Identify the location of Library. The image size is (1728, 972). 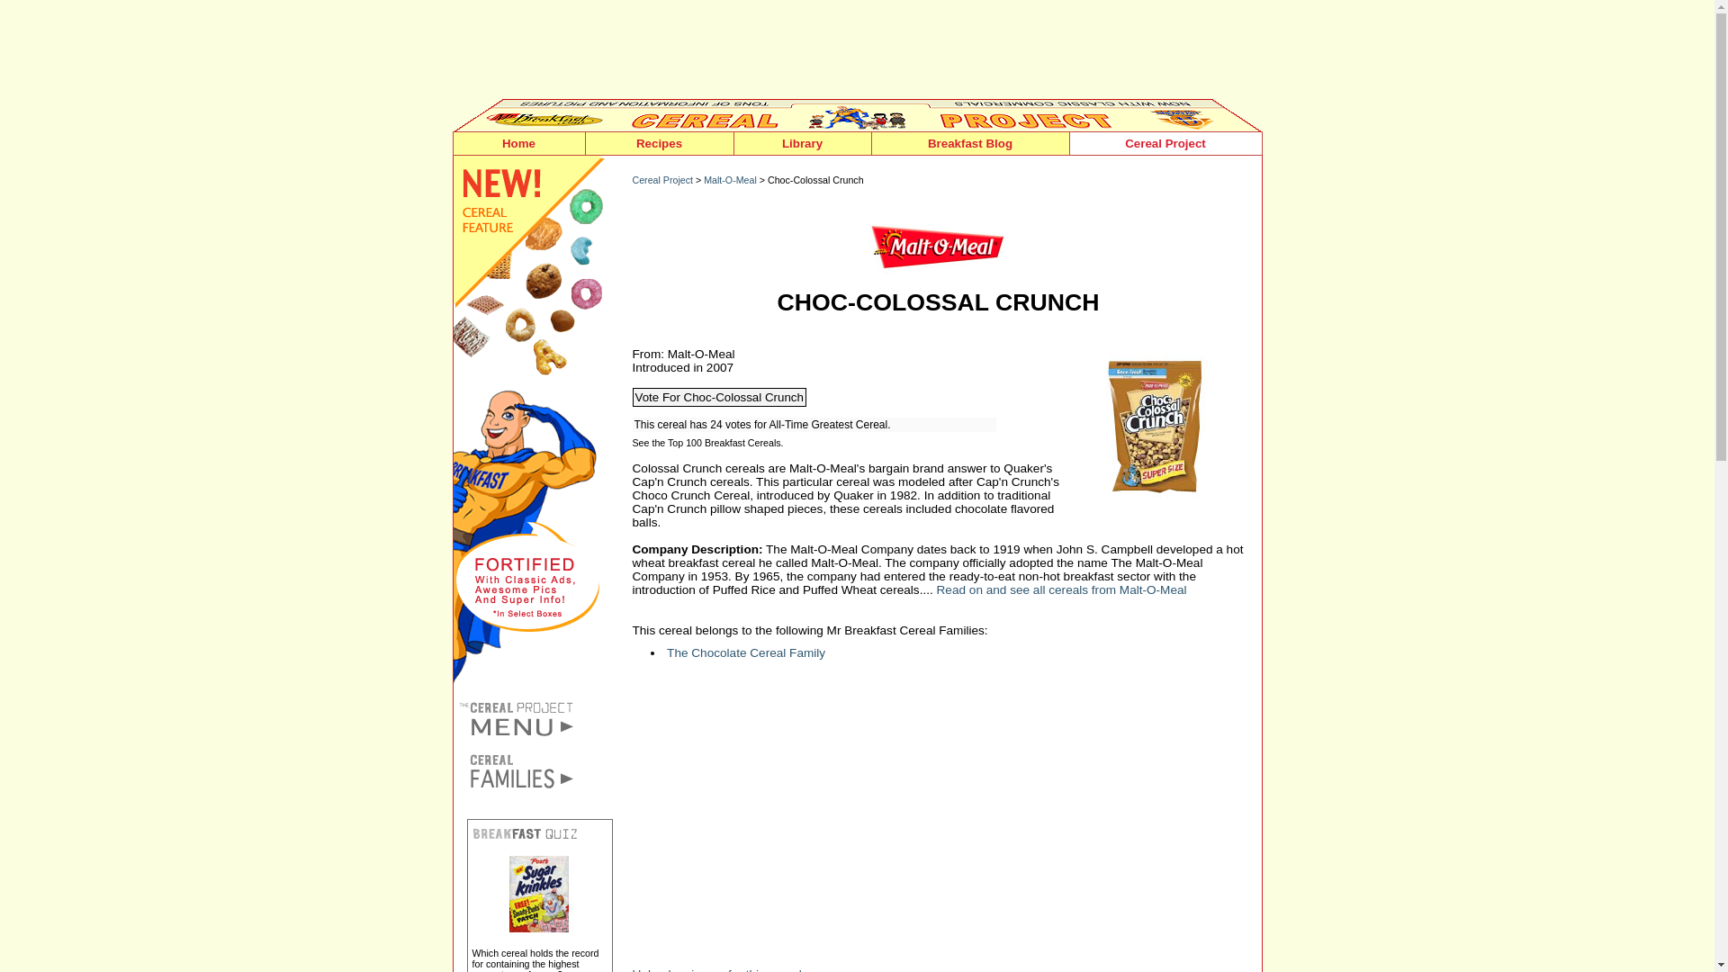
(803, 143).